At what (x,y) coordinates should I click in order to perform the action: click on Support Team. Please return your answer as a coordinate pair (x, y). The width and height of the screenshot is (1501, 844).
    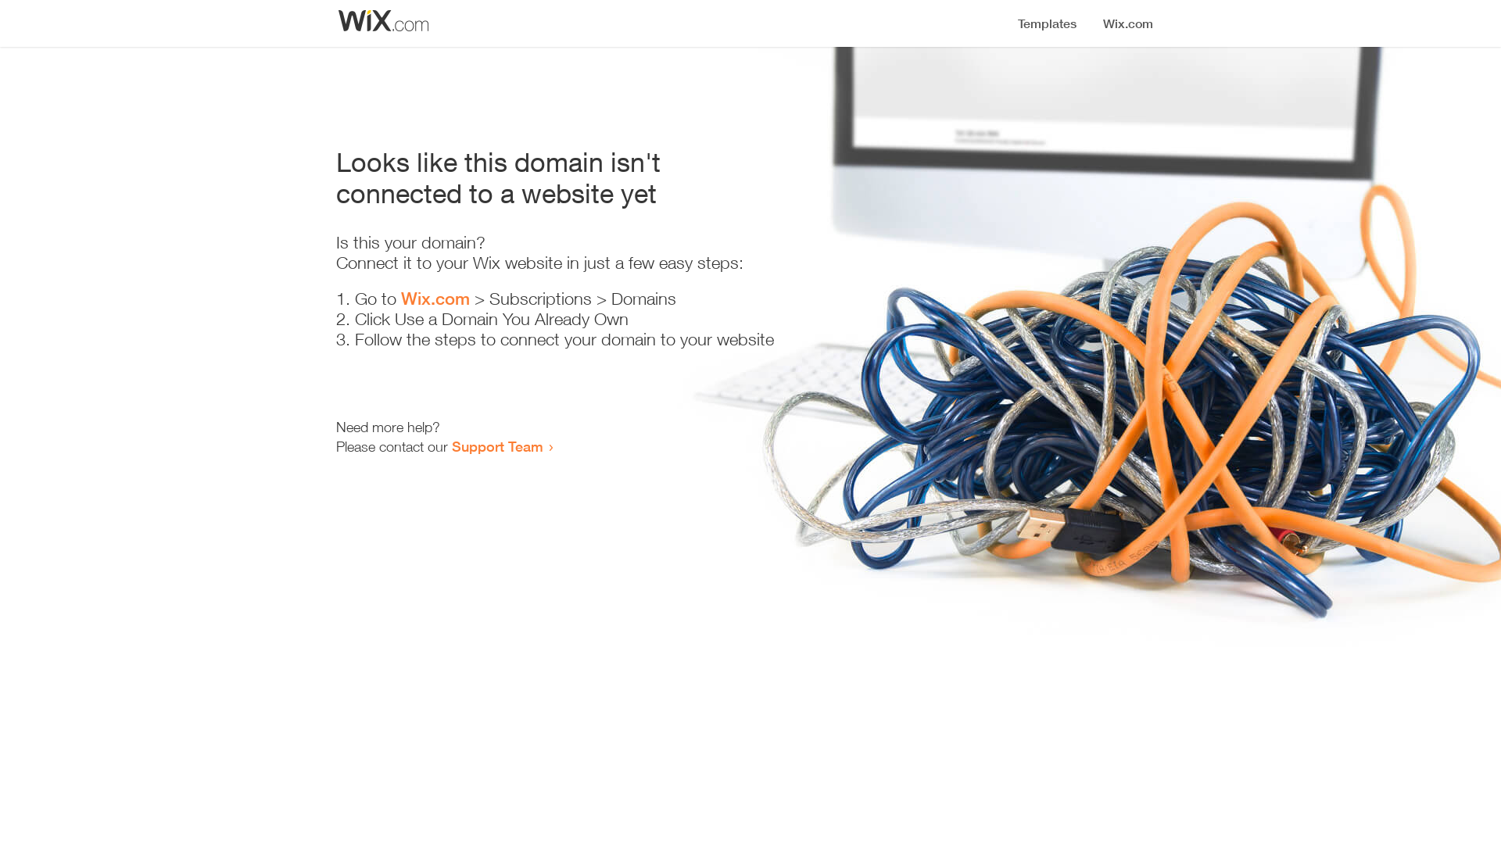
    Looking at the image, I should click on (497, 446).